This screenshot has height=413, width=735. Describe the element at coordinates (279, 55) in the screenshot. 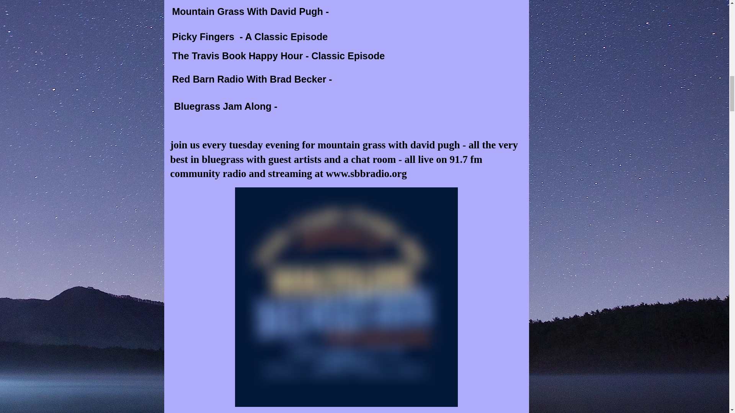

I see `The Travis Book Happy Hour - Classic Episode` at that location.